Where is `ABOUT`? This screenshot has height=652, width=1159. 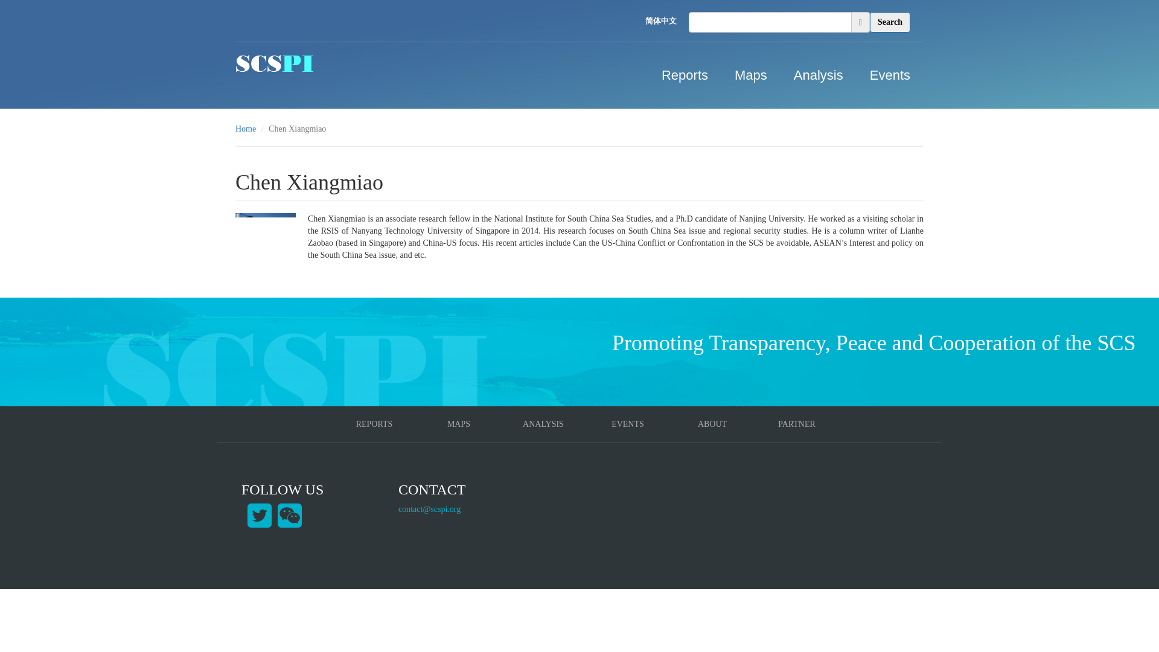 ABOUT is located at coordinates (712, 424).